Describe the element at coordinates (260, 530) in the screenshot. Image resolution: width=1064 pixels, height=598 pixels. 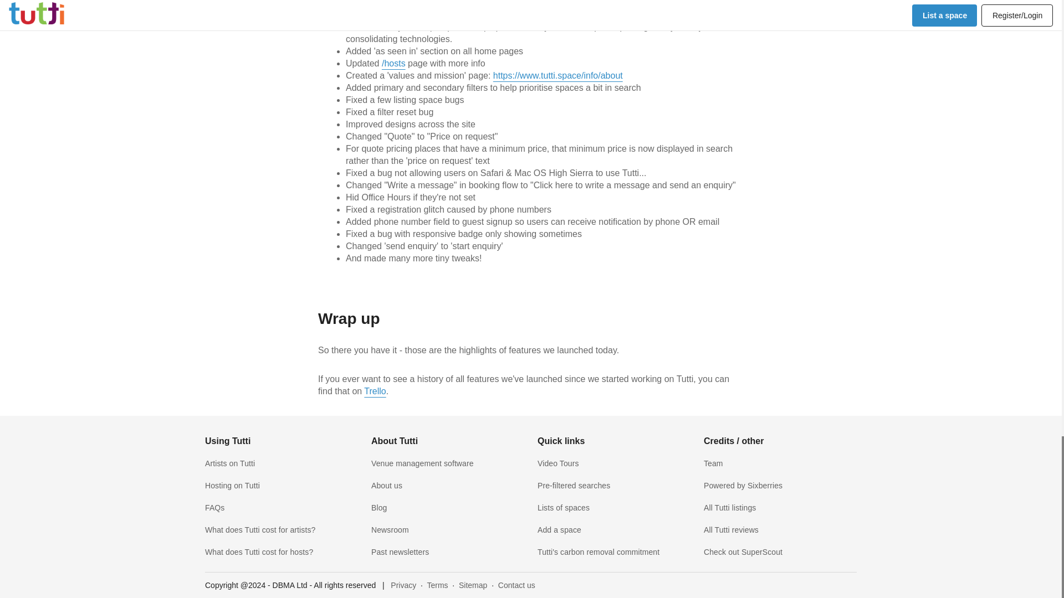
I see `What does Tutti cost for artists?` at that location.